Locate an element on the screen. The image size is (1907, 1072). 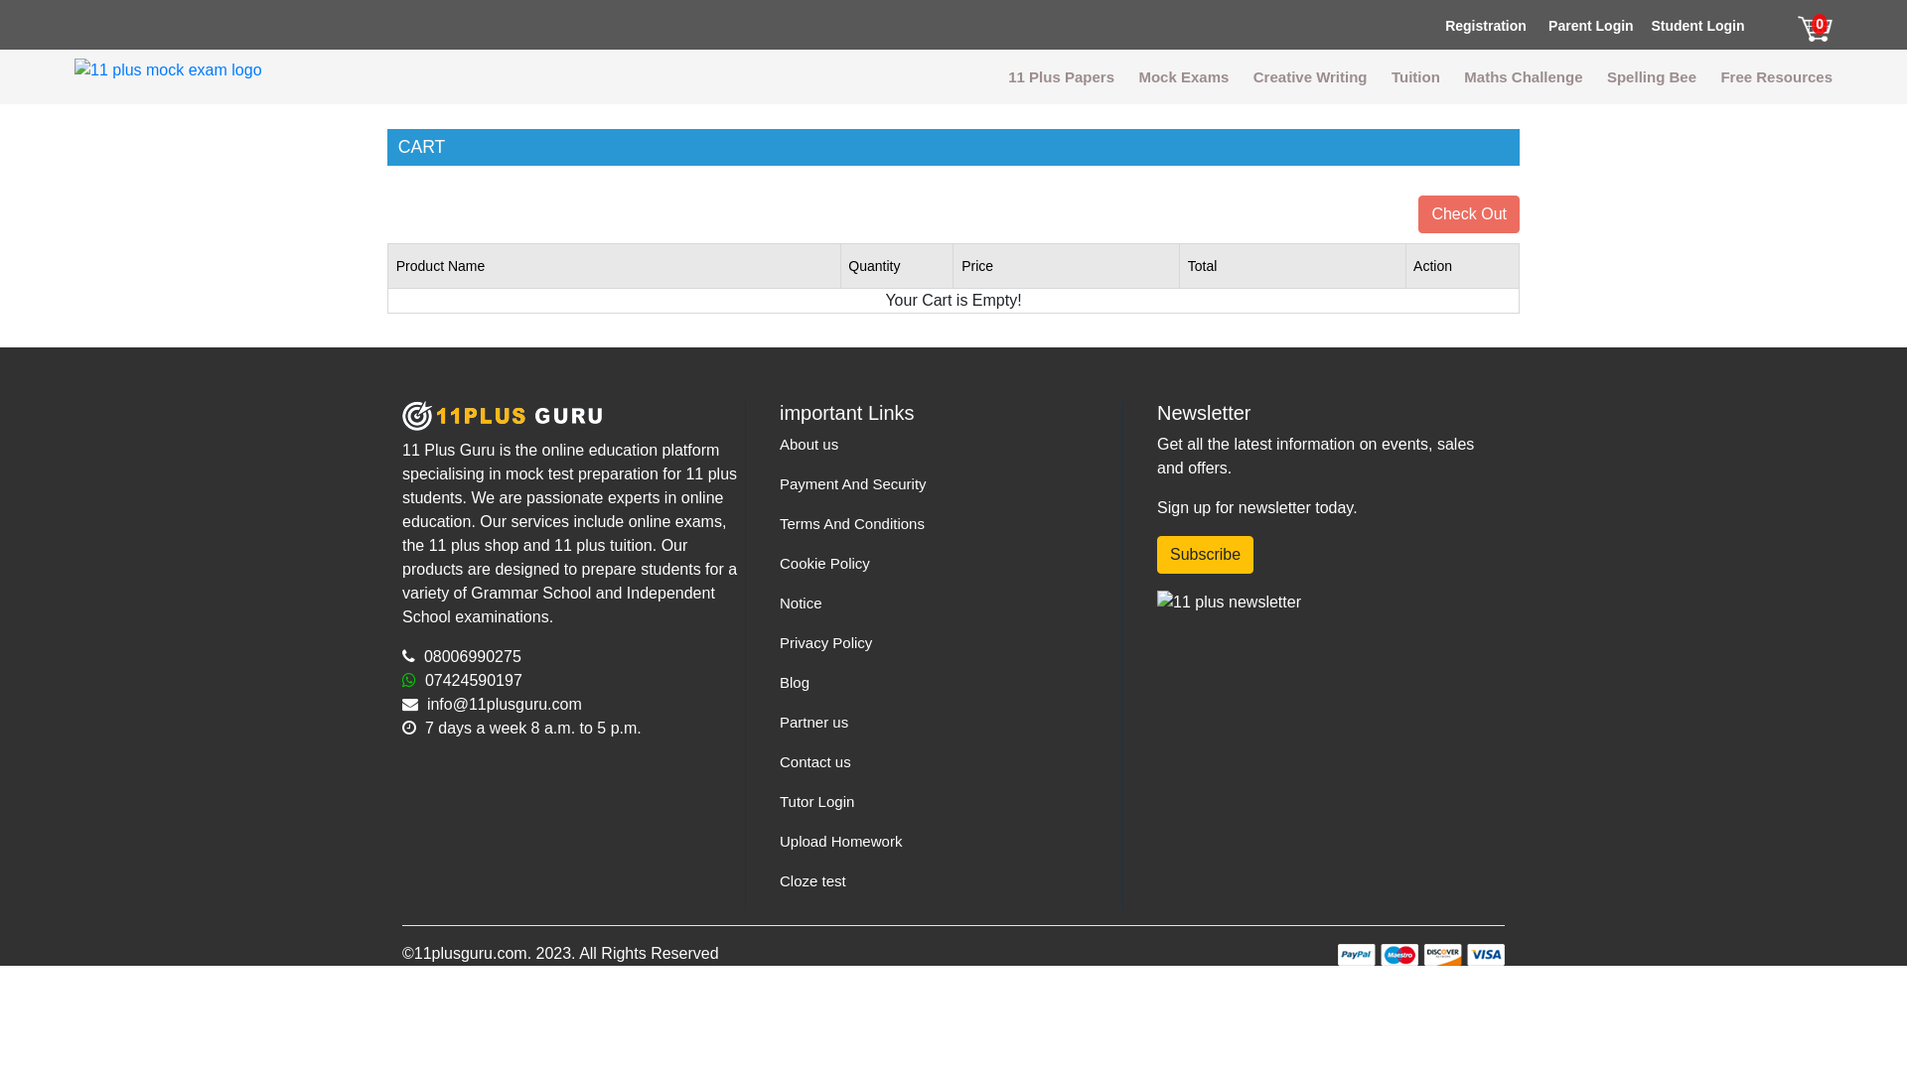
Terms And Conditions is located at coordinates (852, 524).